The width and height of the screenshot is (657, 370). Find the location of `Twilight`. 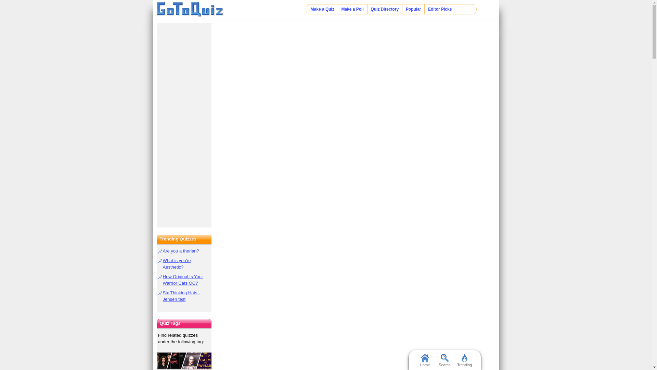

Twilight is located at coordinates (184, 361).